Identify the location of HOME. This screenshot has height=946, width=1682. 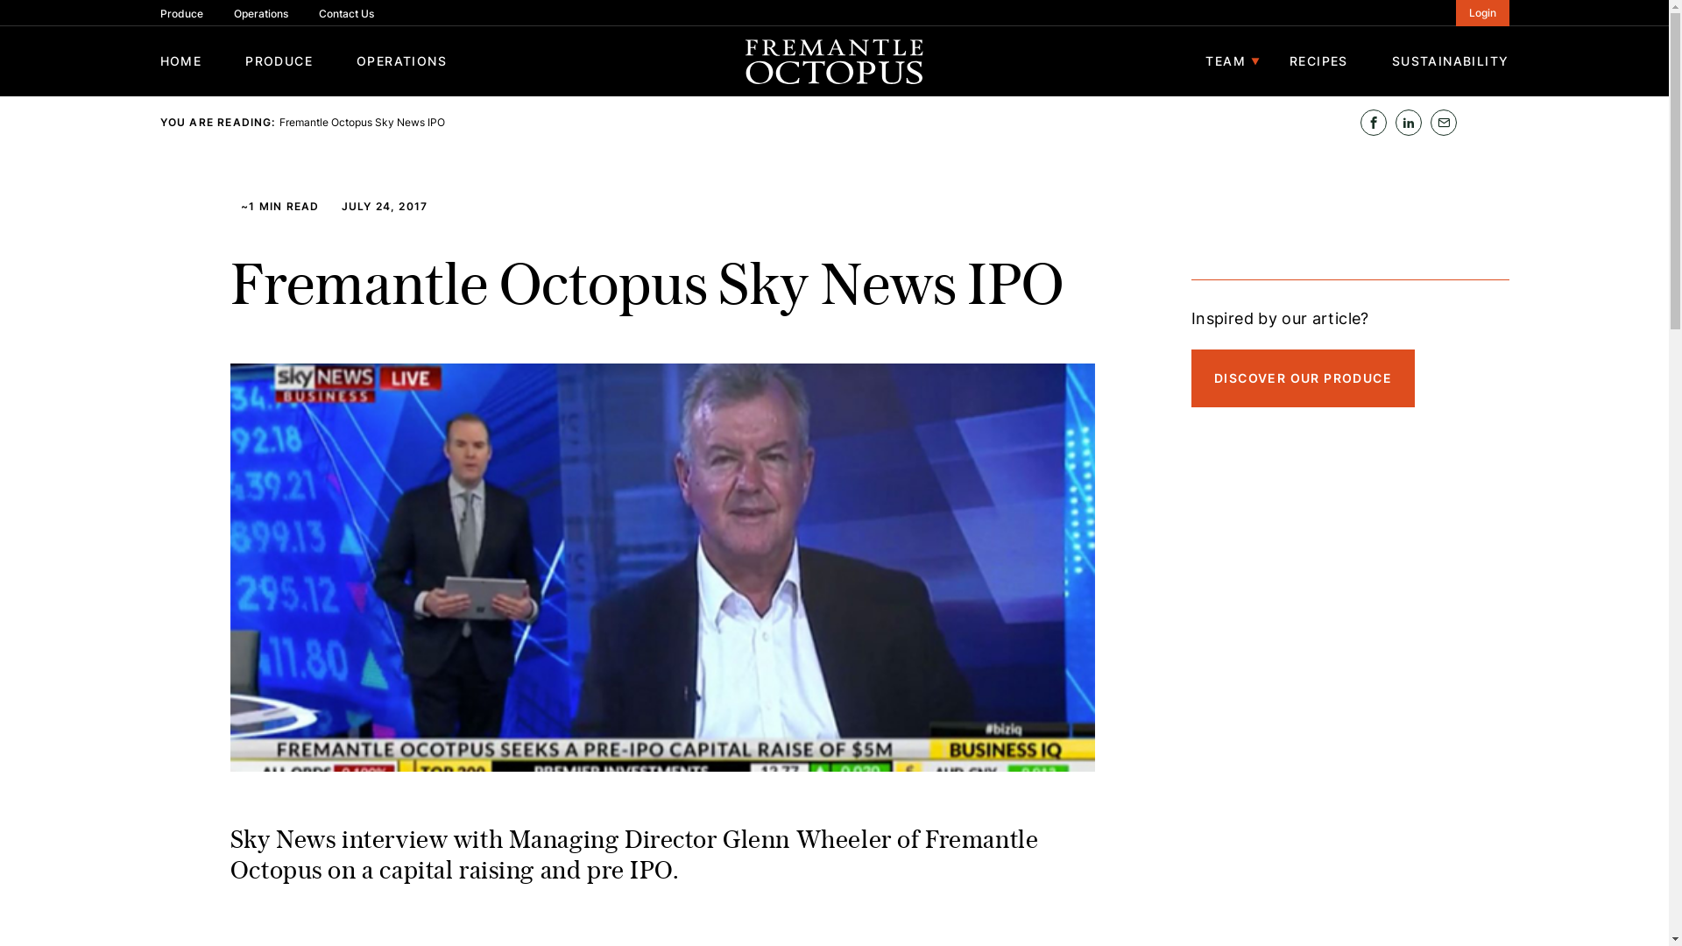
(180, 61).